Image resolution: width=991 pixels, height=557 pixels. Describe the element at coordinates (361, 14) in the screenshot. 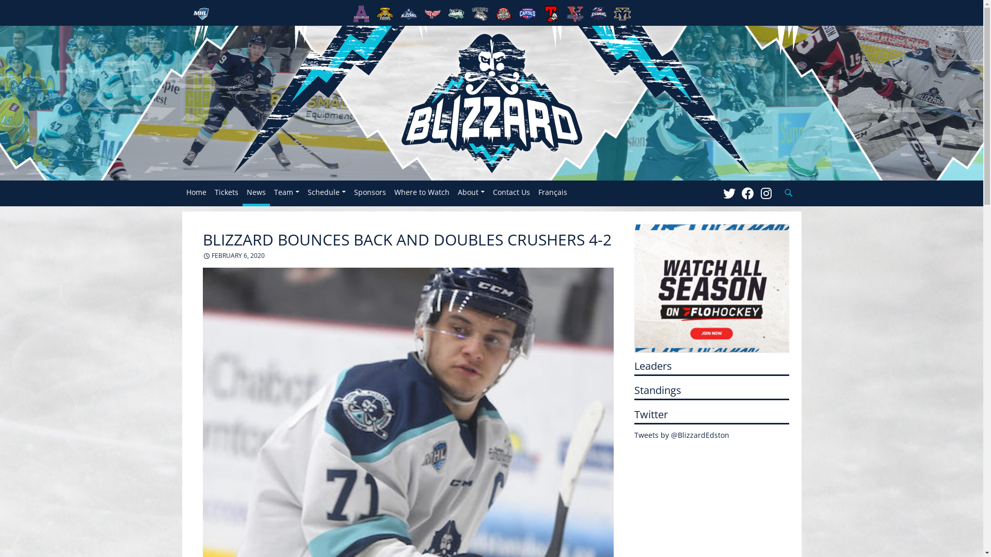

I see `Amherst Ramblers` at that location.